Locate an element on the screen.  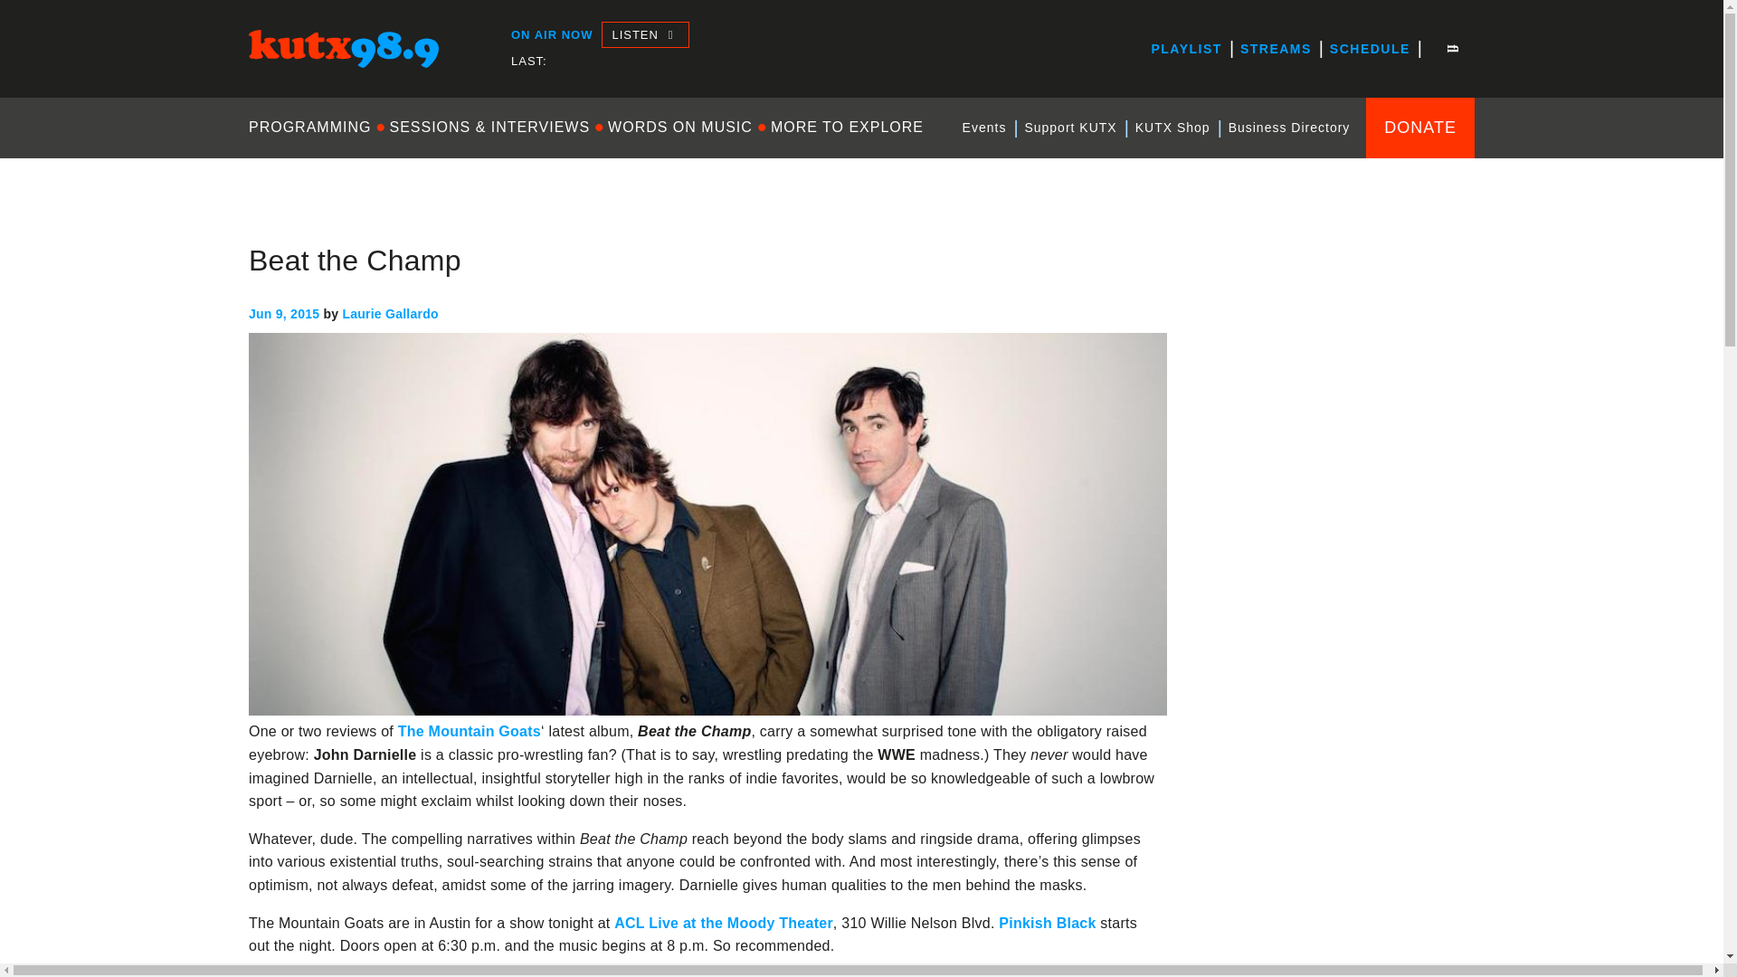
Business Directory is located at coordinates (1289, 128).